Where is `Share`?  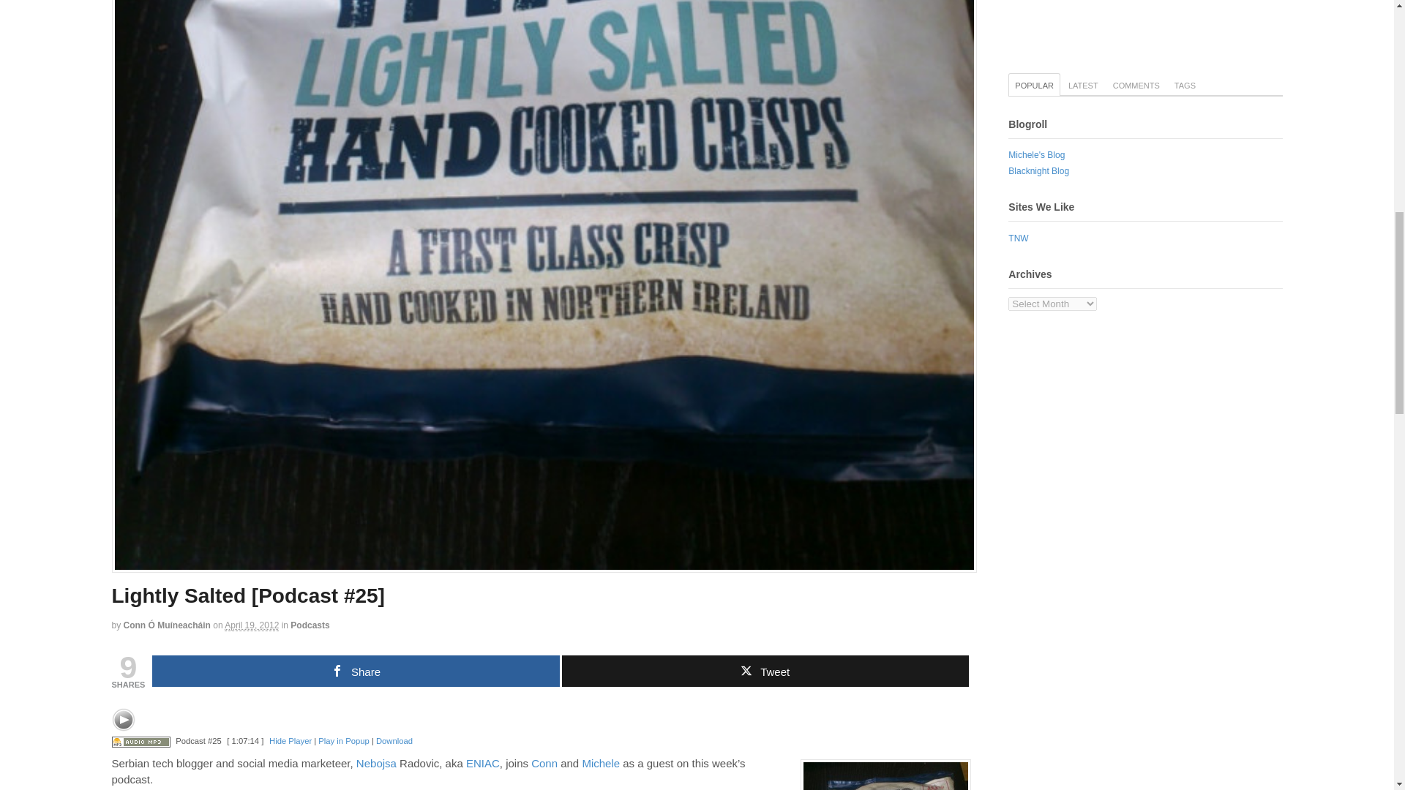 Share is located at coordinates (356, 671).